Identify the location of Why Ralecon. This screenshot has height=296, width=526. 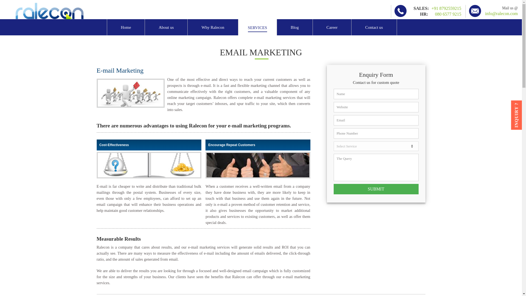
(213, 27).